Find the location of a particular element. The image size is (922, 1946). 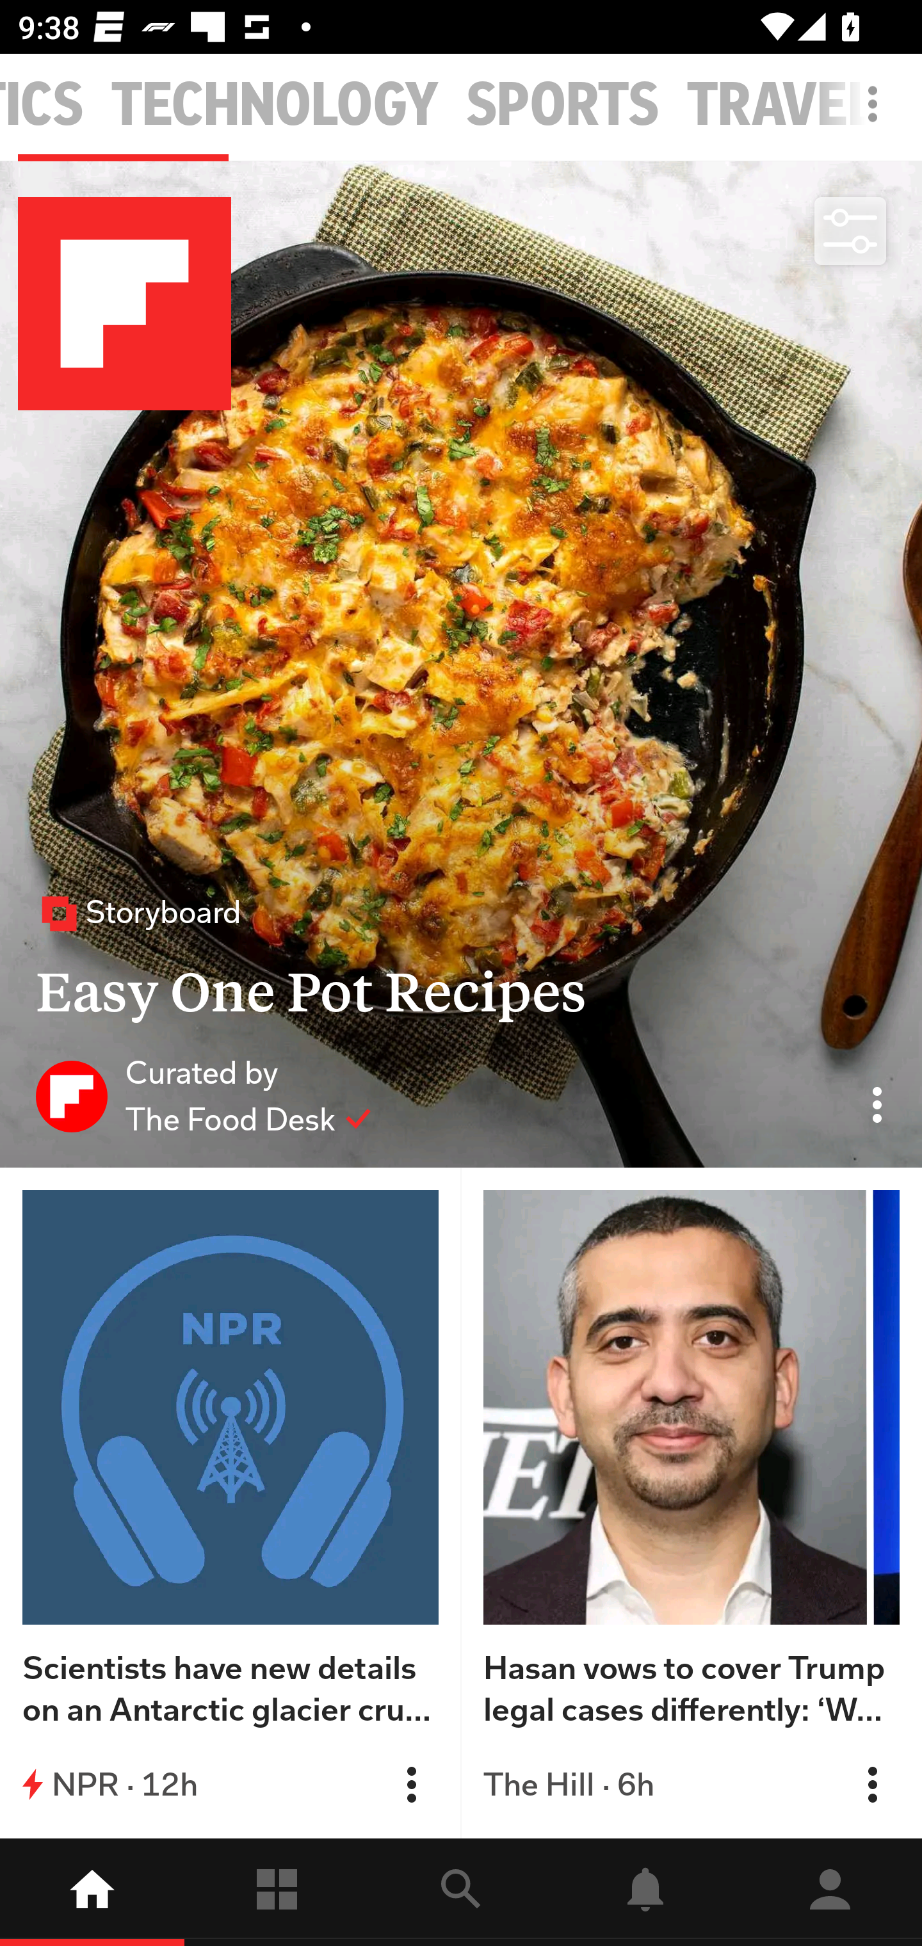

home is located at coordinates (92, 1892).